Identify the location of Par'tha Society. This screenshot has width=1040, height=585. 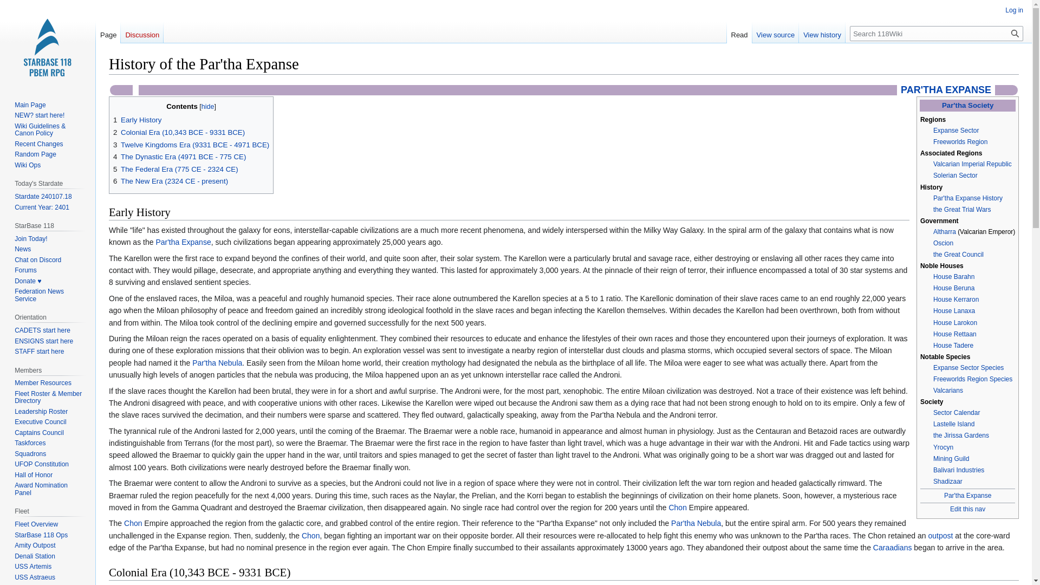
(968, 105).